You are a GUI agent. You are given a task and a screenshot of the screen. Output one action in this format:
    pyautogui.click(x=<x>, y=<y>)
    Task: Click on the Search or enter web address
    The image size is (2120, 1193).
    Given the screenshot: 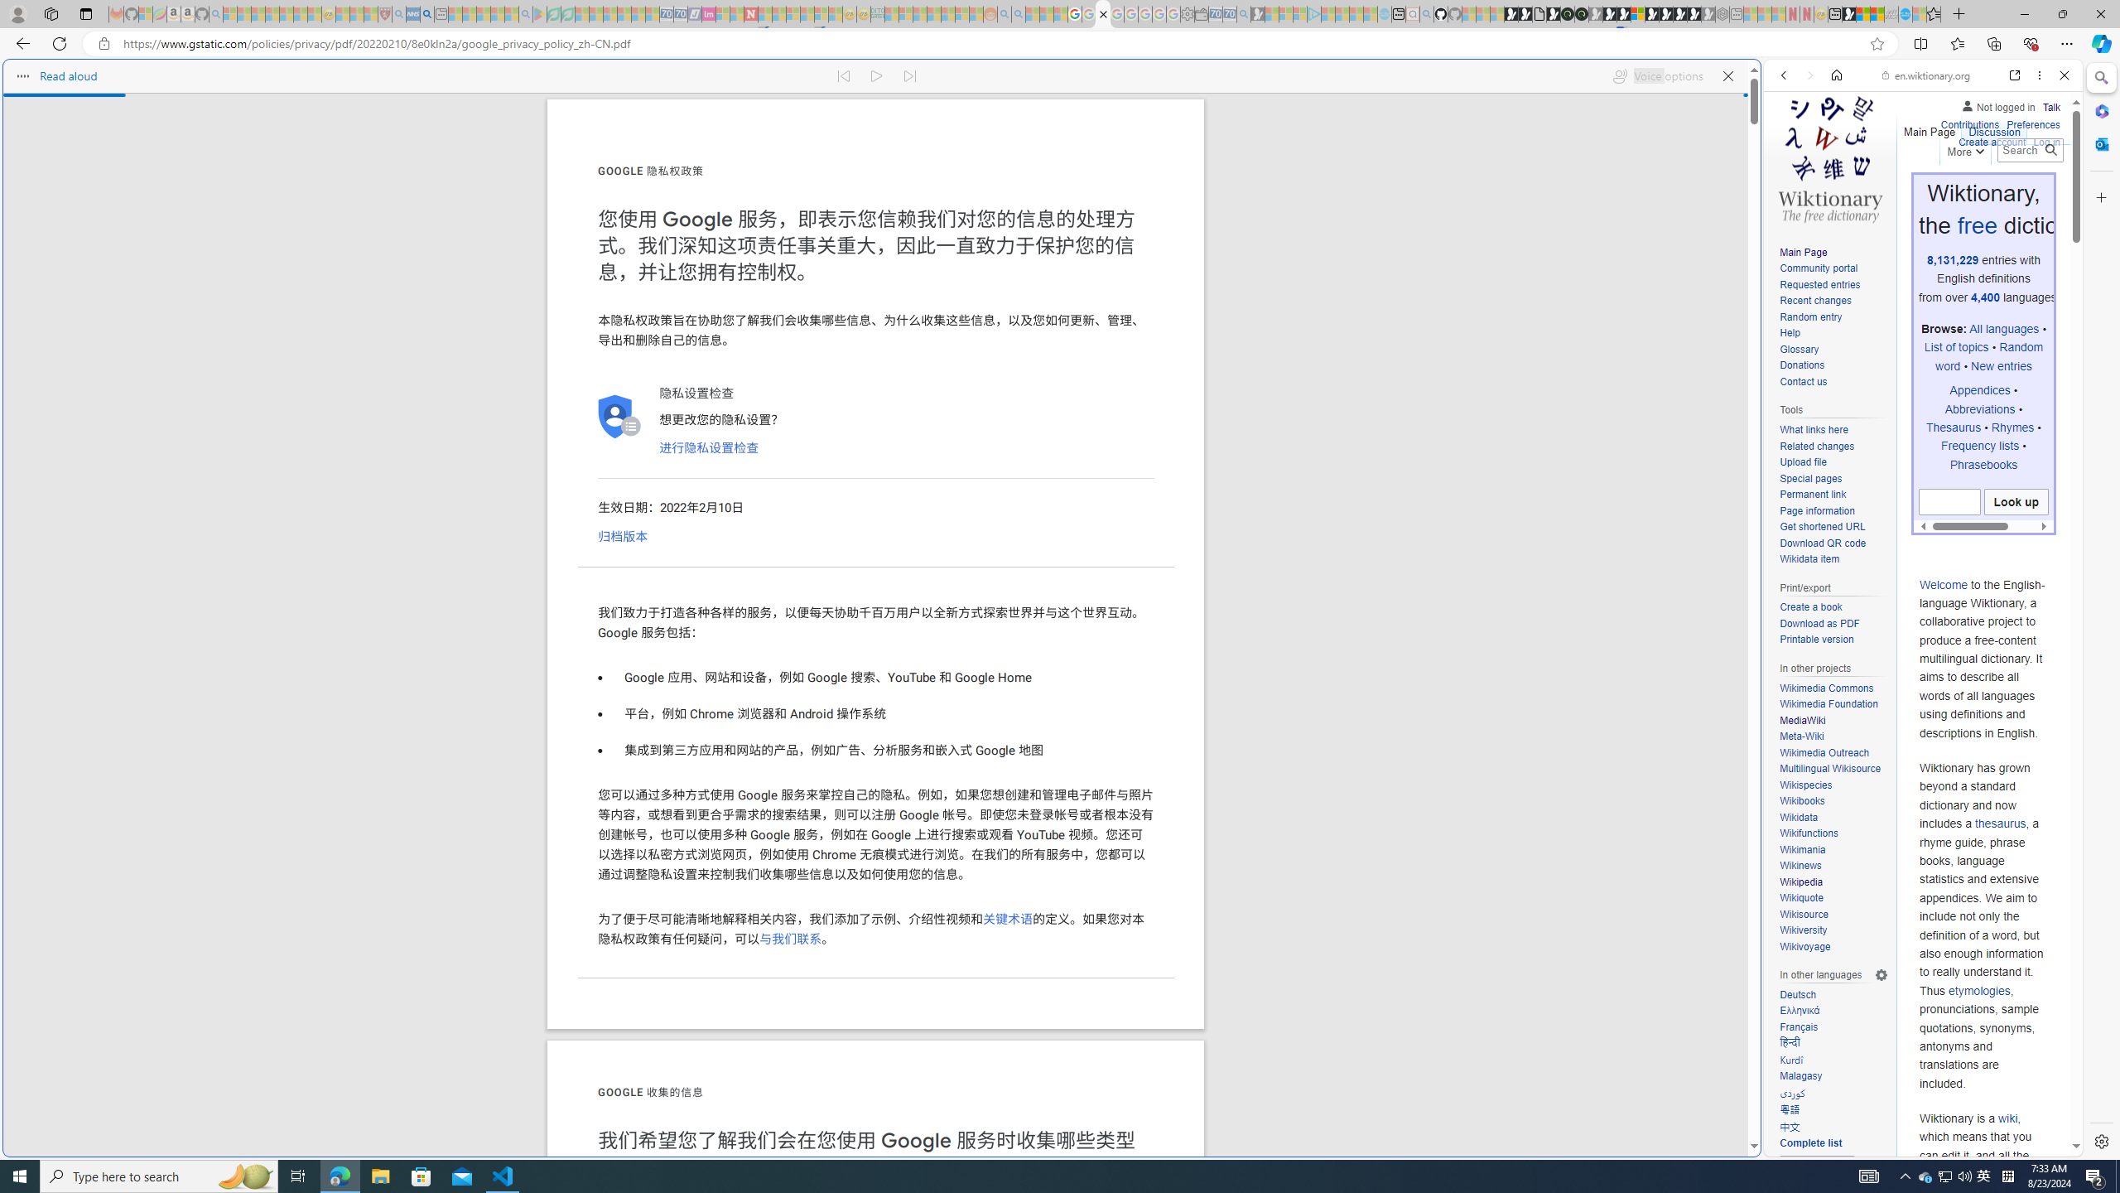 What is the action you would take?
    pyautogui.click(x=1343, y=159)
    